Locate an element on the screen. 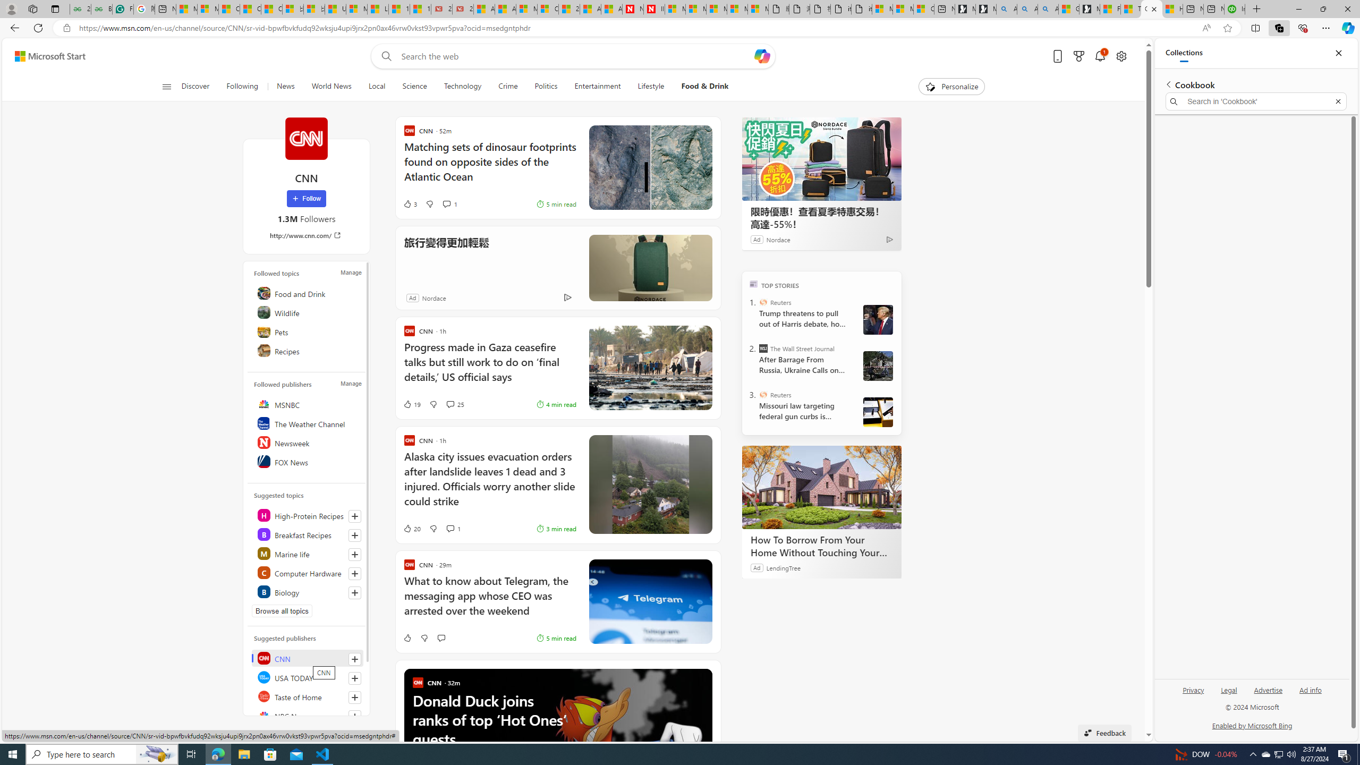  How To Borrow From Your Home Without Touching Your Mortgage is located at coordinates (822, 488).